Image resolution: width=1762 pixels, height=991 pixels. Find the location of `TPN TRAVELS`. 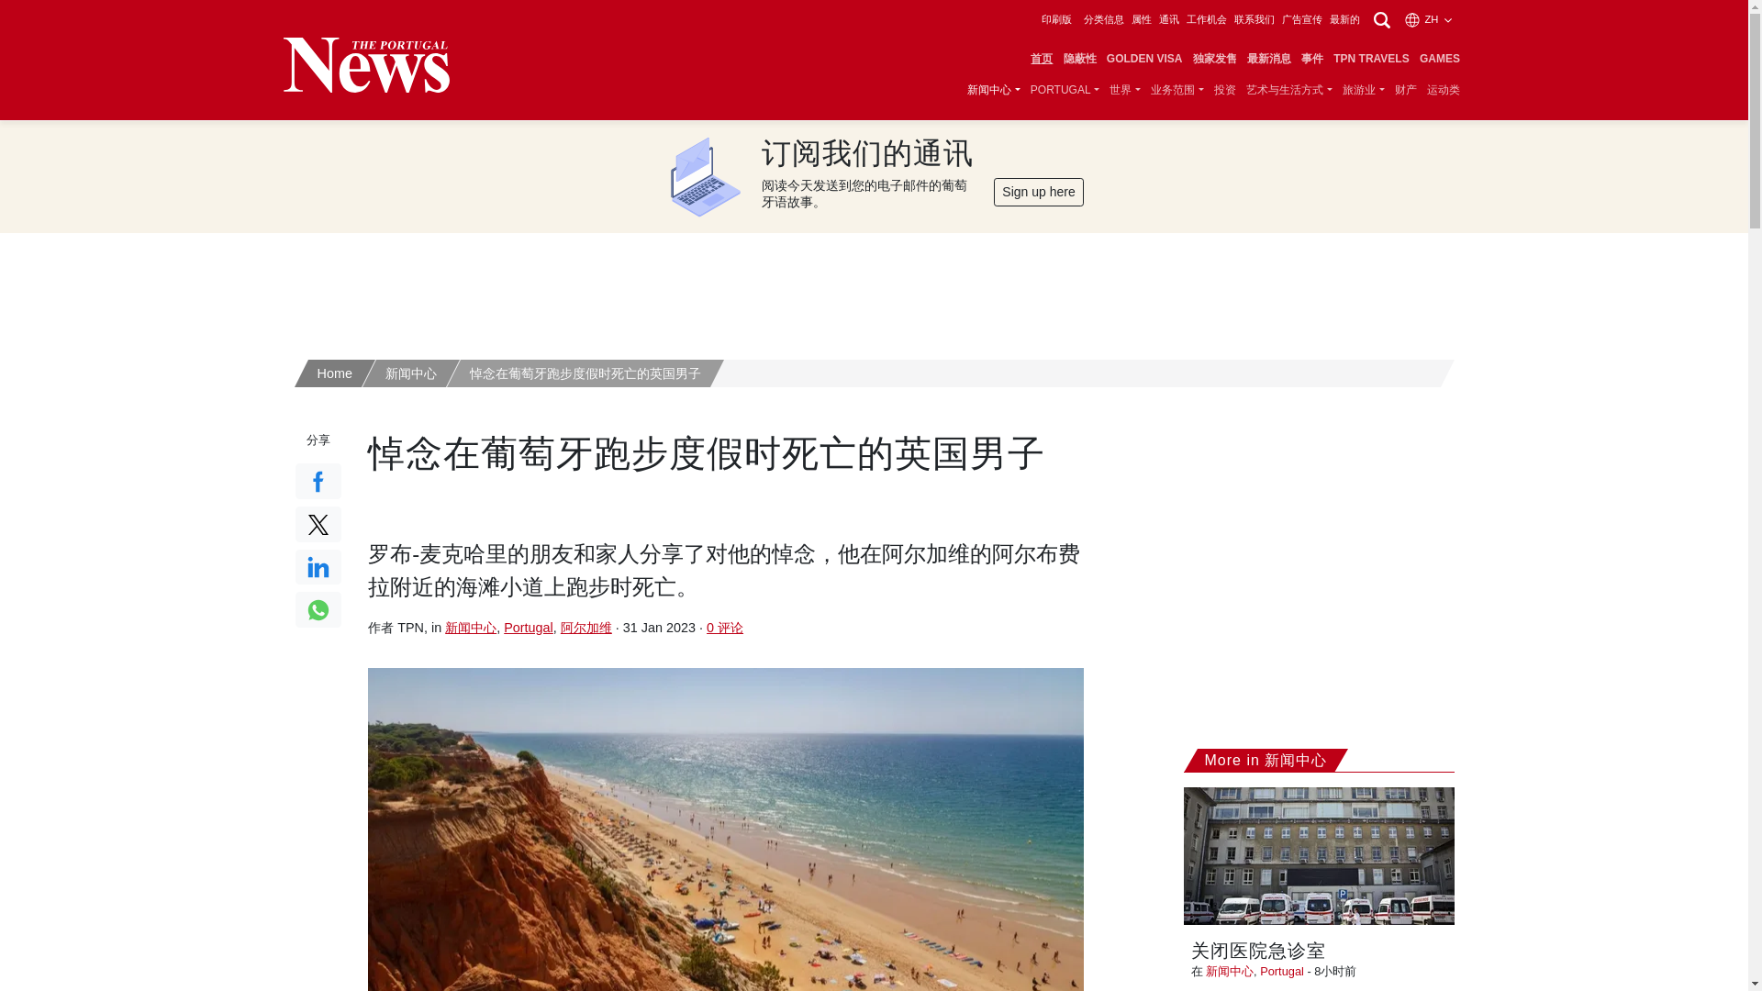

TPN TRAVELS is located at coordinates (1371, 59).